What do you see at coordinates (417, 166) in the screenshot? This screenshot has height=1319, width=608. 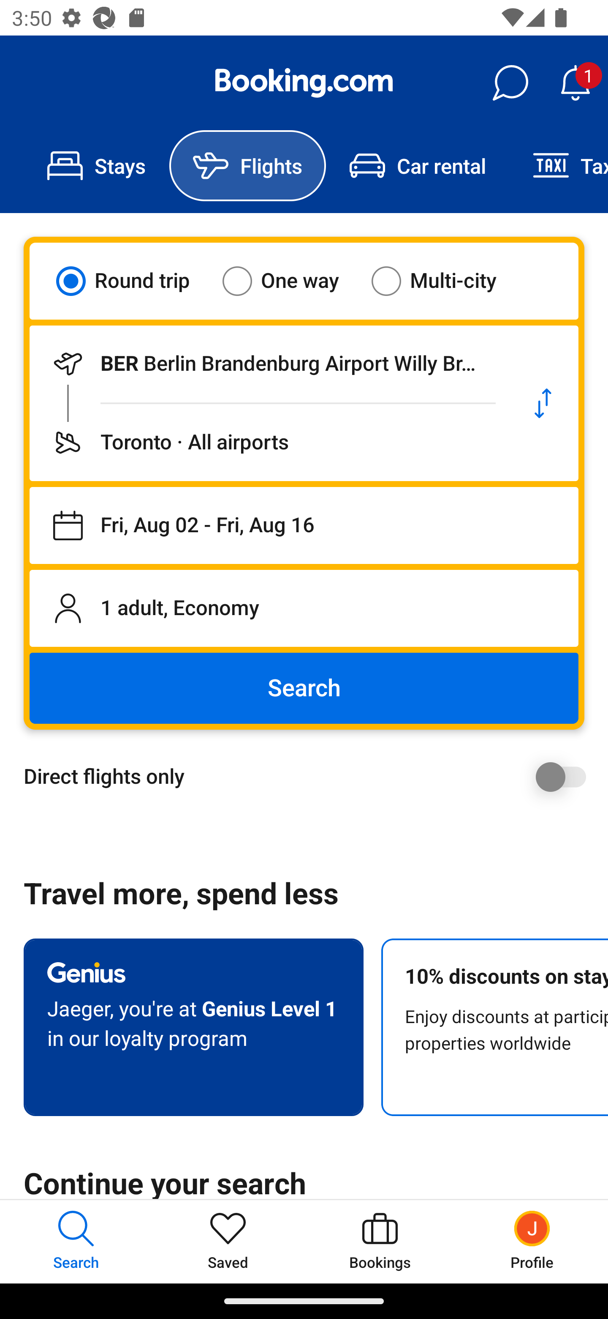 I see `Car rental` at bounding box center [417, 166].